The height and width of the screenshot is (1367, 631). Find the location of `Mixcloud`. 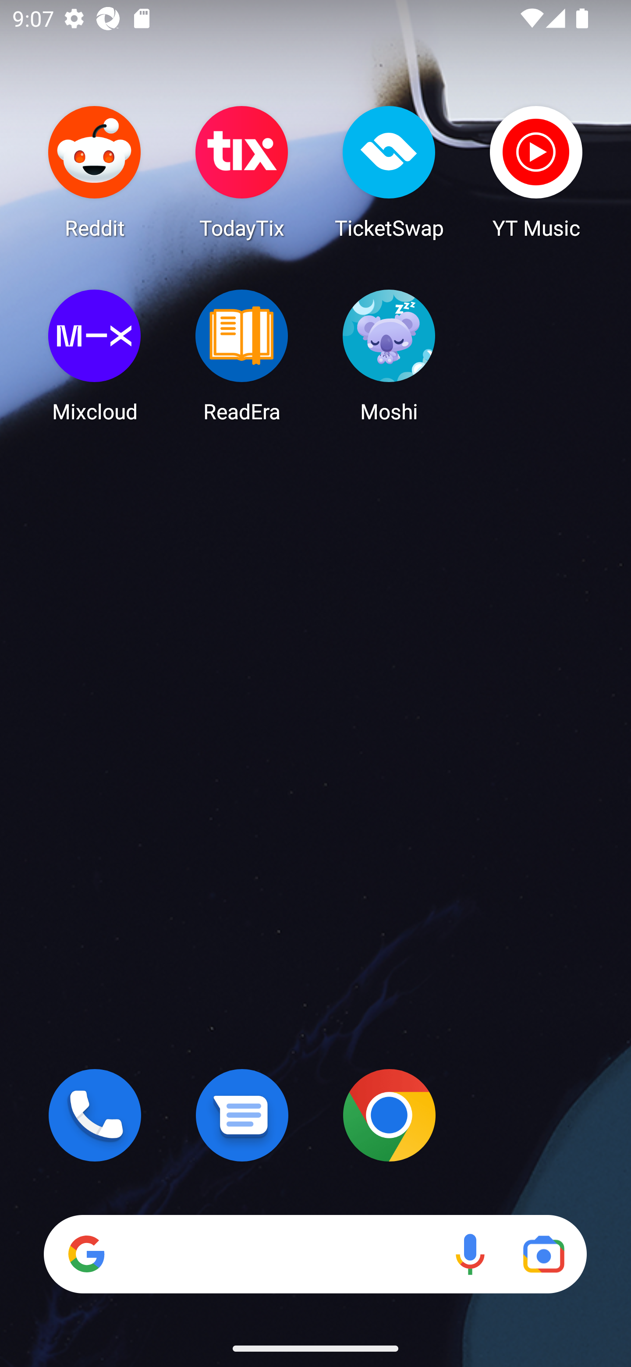

Mixcloud is located at coordinates (95, 355).